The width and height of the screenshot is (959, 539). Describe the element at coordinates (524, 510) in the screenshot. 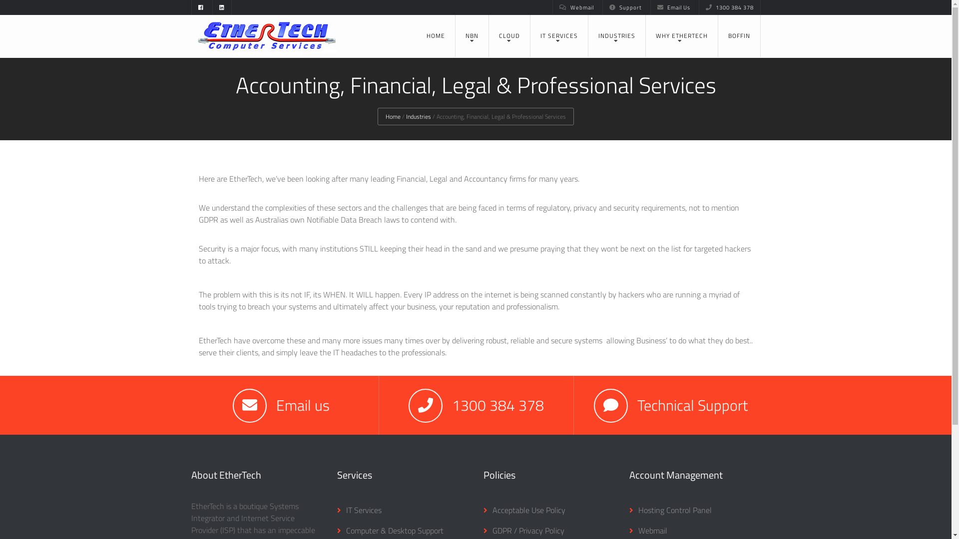

I see `Acceptable Use Policy` at that location.